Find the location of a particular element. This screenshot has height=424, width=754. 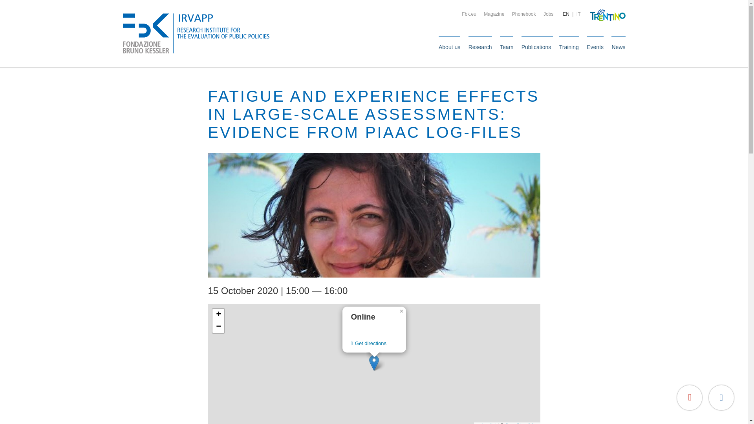

About us is located at coordinates (449, 47).